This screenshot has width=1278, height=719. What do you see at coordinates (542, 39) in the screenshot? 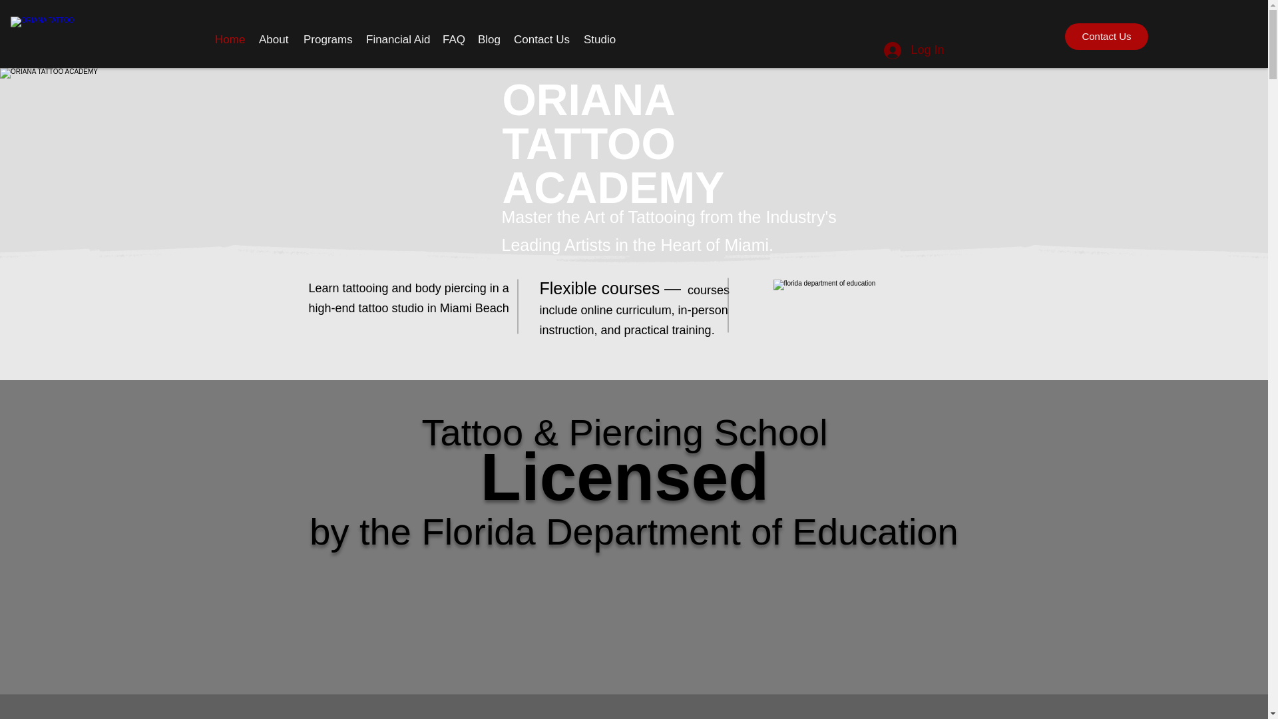
I see `Contact Us` at bounding box center [542, 39].